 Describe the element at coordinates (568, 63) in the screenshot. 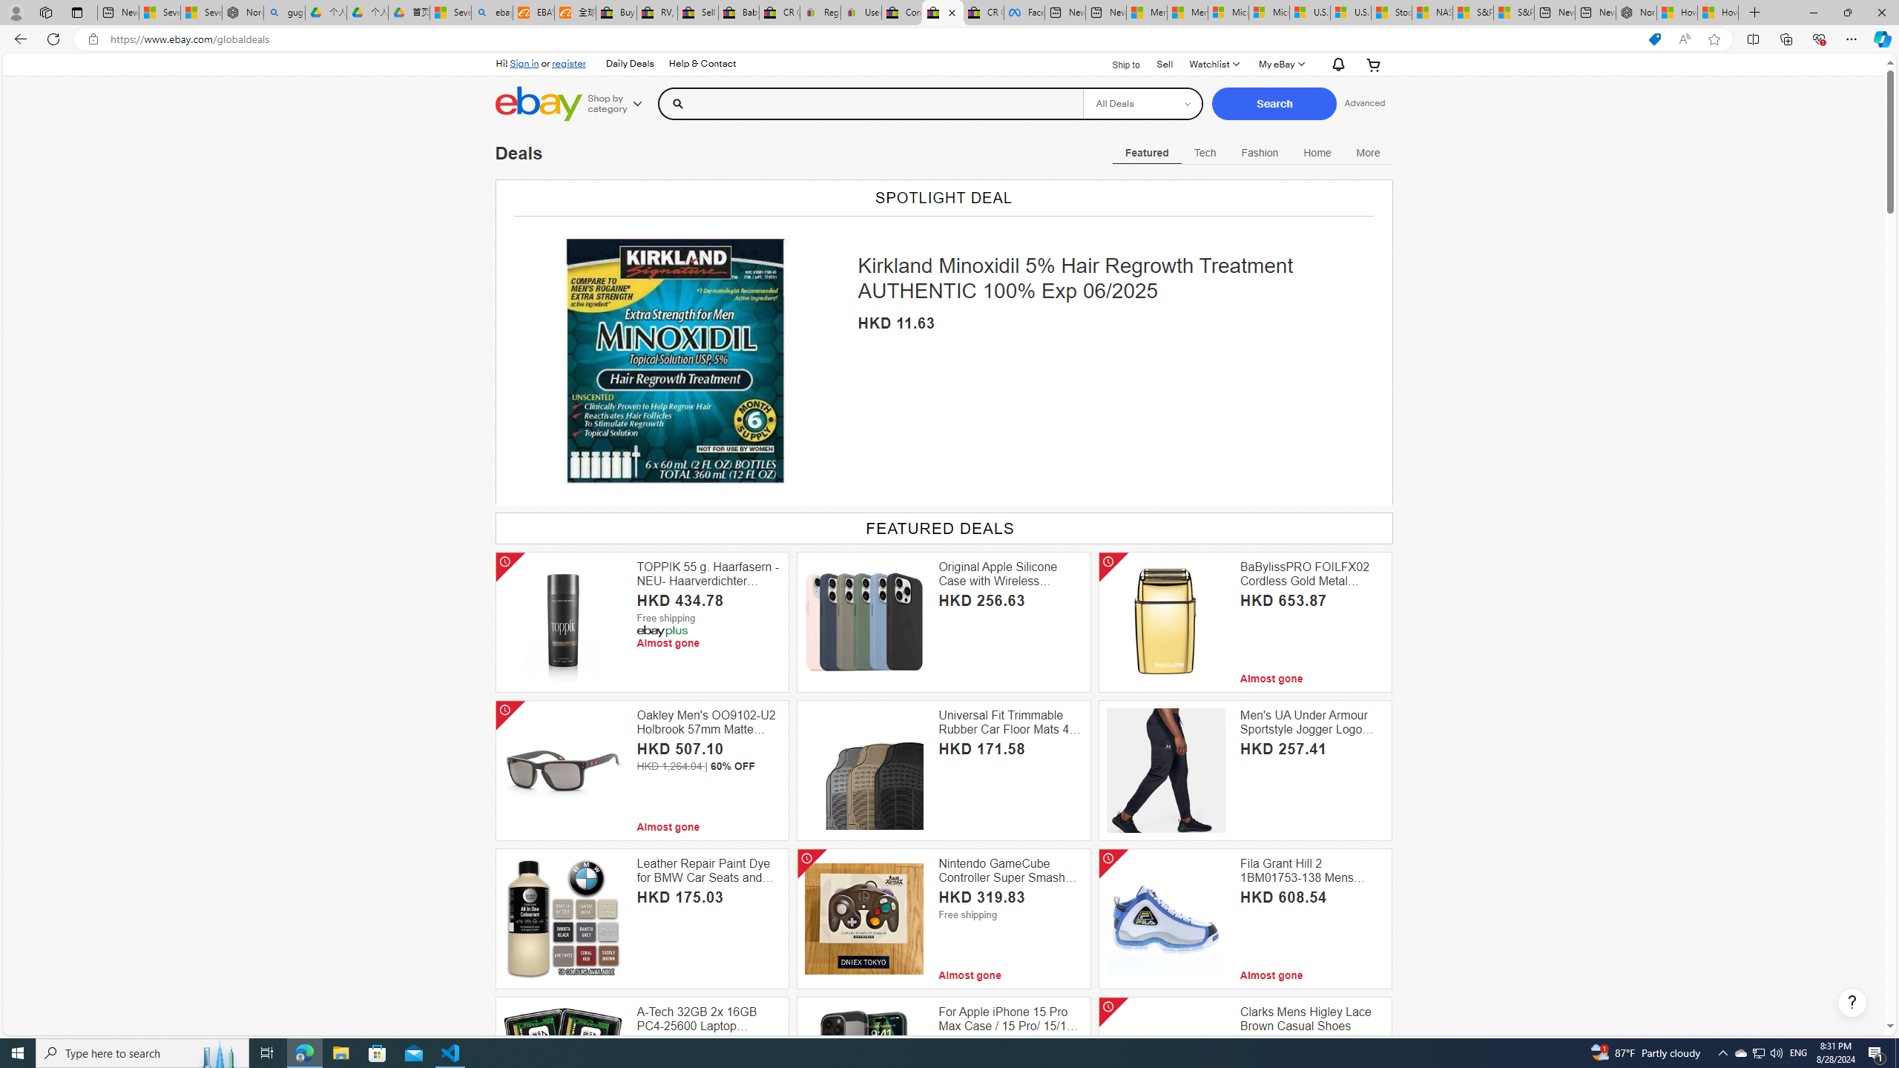

I see `register` at that location.